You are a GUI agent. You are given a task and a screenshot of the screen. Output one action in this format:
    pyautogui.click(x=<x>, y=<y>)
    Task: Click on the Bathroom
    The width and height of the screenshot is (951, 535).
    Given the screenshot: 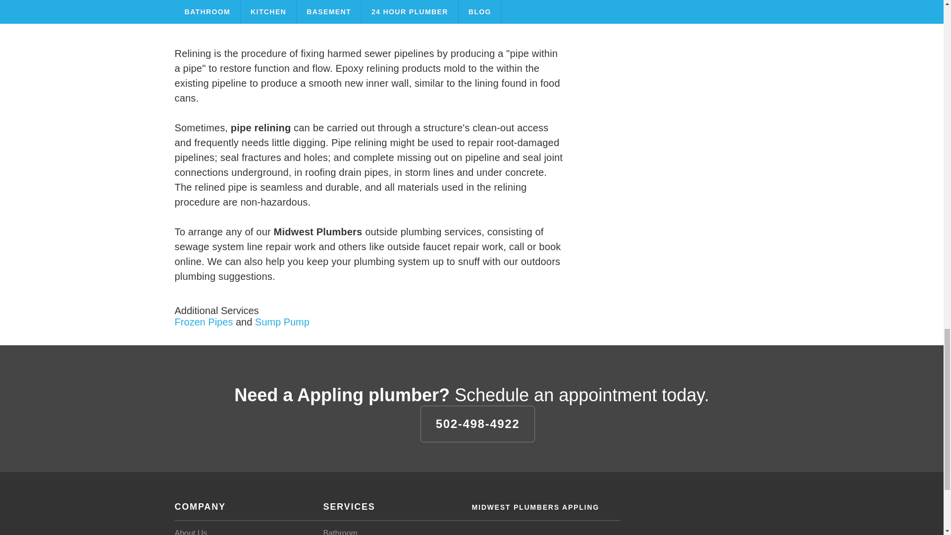 What is the action you would take?
    pyautogui.click(x=340, y=532)
    